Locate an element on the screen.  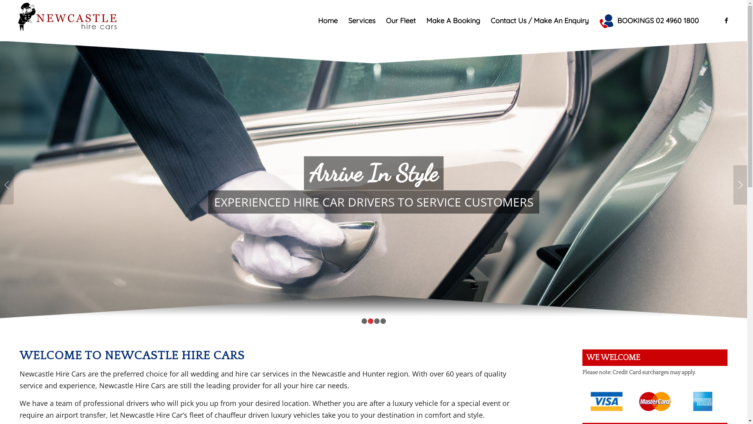
header_home_chauffeur is located at coordinates (373, 185).